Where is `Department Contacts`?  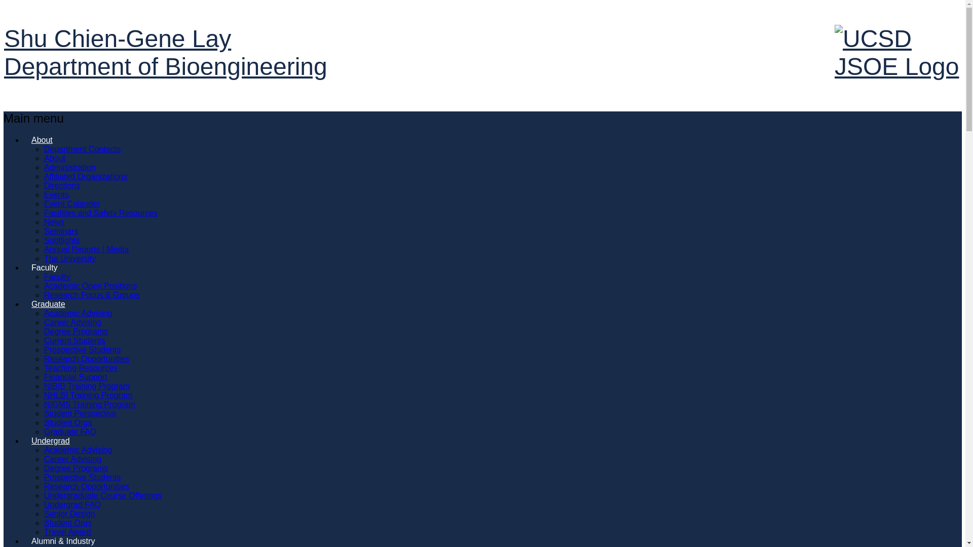
Department Contacts is located at coordinates (82, 149).